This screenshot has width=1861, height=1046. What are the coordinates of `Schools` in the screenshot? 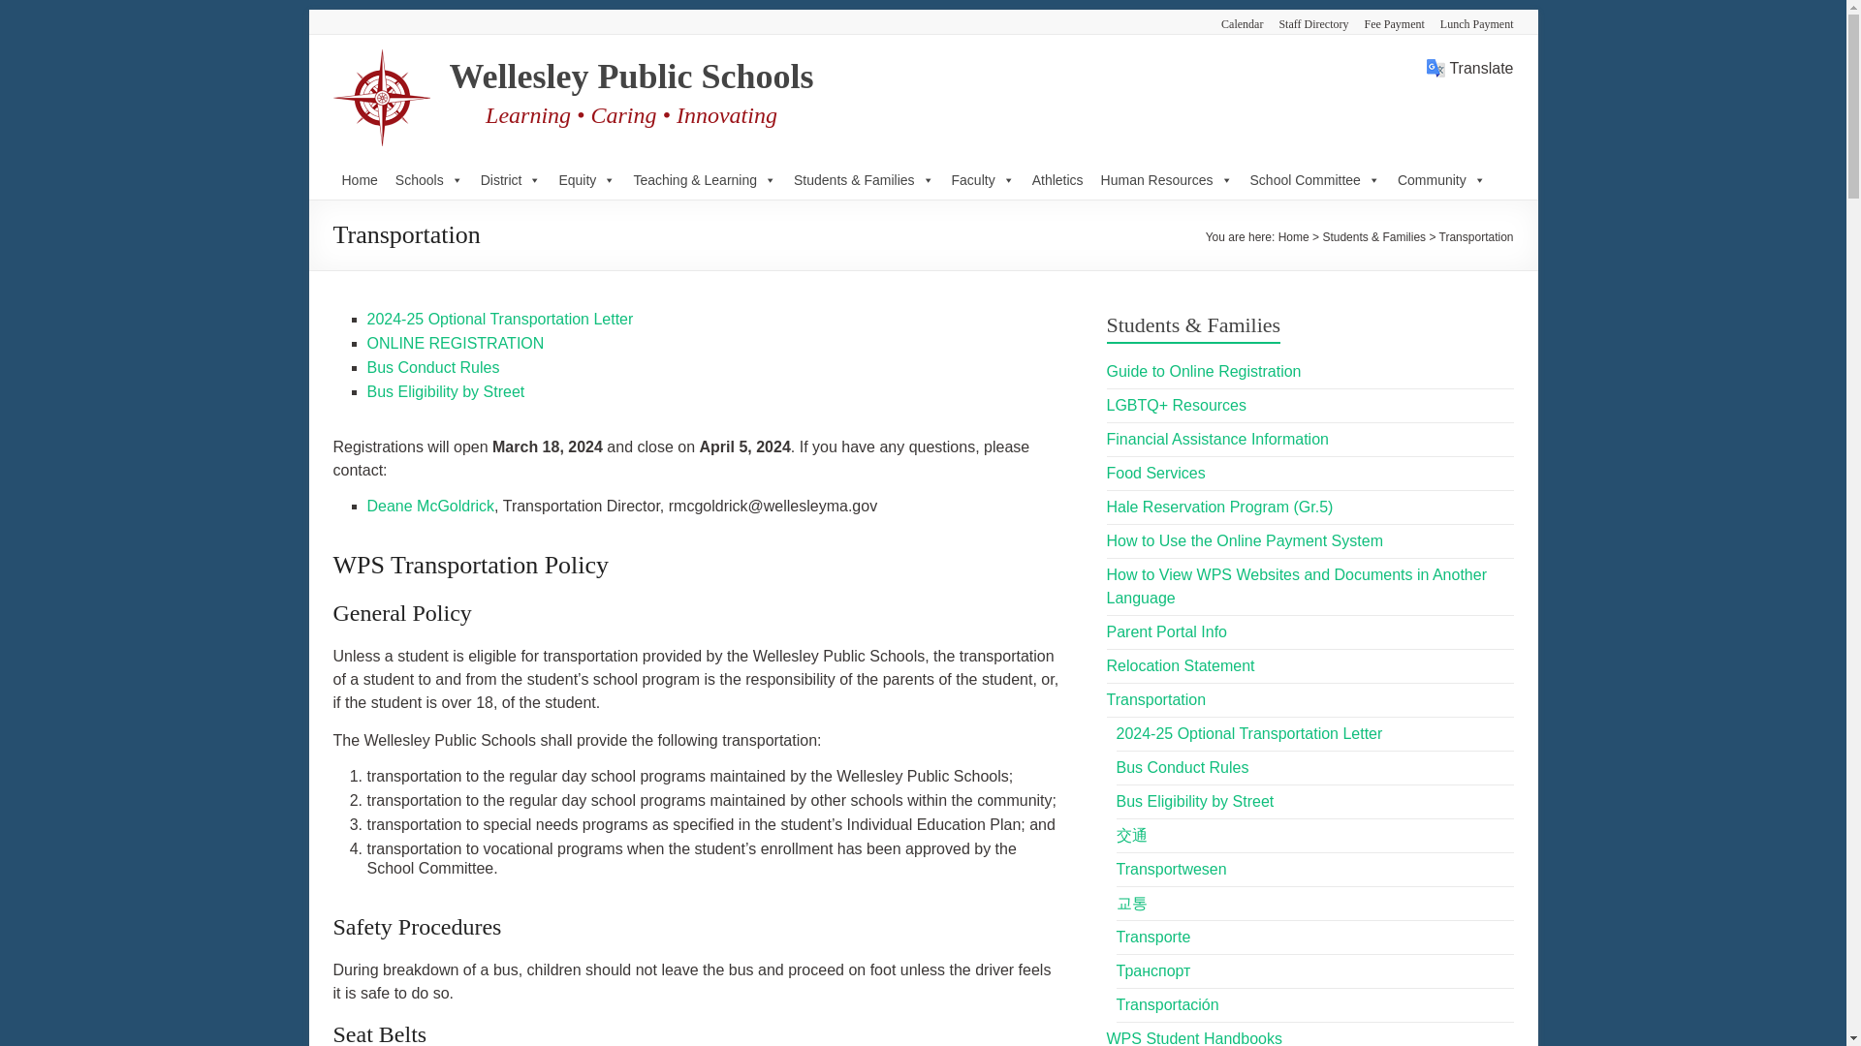 It's located at (429, 180).